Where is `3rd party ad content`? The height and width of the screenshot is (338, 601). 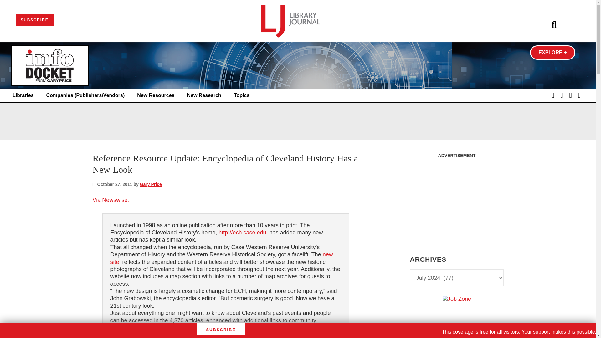 3rd party ad content is located at coordinates (456, 337).